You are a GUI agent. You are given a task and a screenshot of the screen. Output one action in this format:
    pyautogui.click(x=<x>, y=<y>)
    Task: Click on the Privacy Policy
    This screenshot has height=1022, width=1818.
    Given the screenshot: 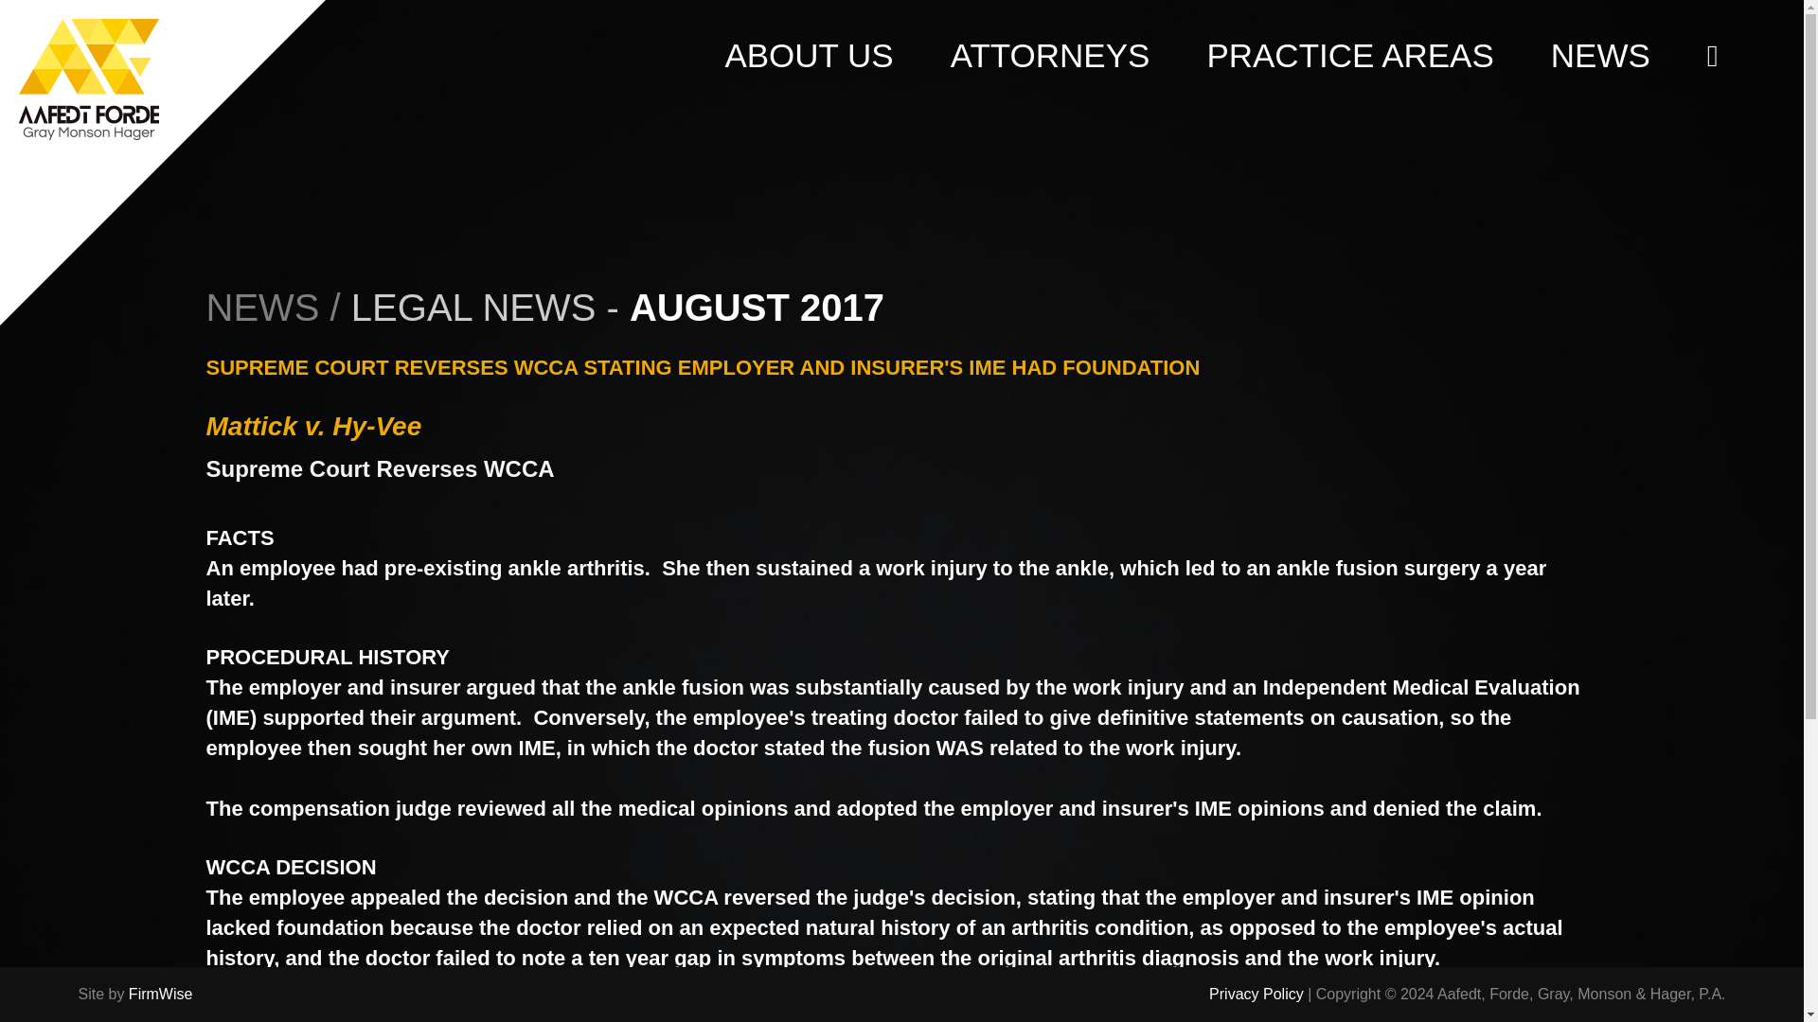 What is the action you would take?
    pyautogui.click(x=1256, y=994)
    